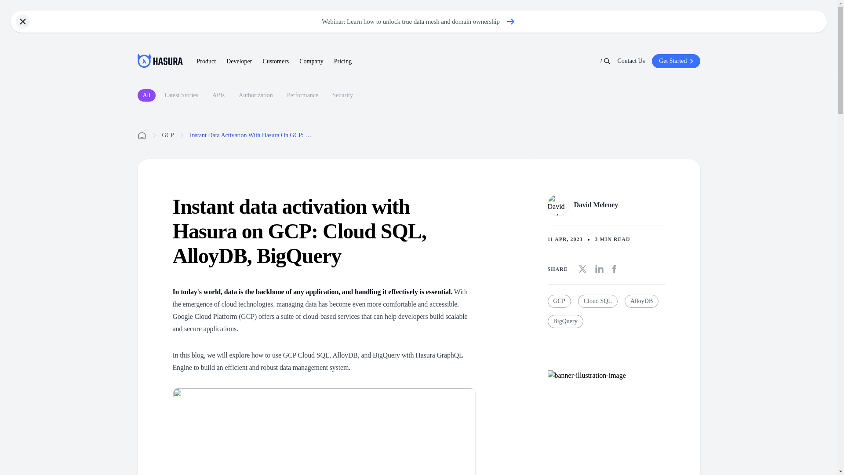  What do you see at coordinates (641, 301) in the screenshot?
I see `AlloyDB` at bounding box center [641, 301].